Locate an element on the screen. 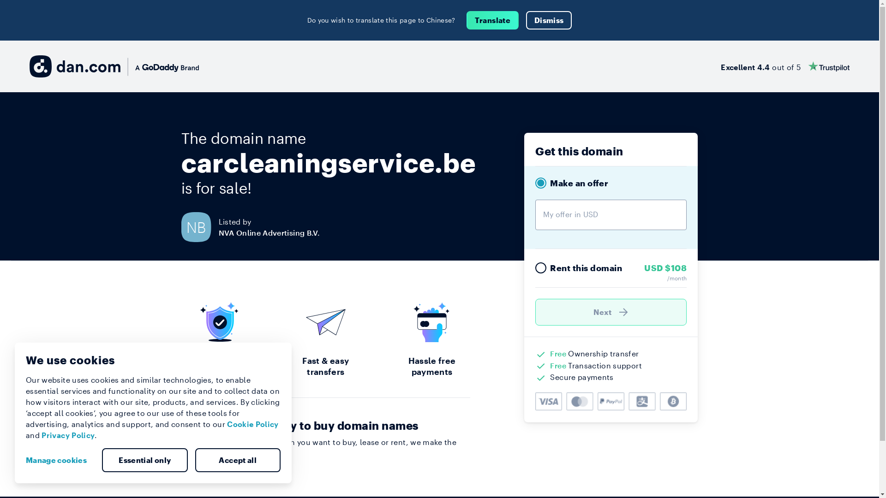 Image resolution: width=886 pixels, height=498 pixels. Manage cookies is located at coordinates (60, 460).